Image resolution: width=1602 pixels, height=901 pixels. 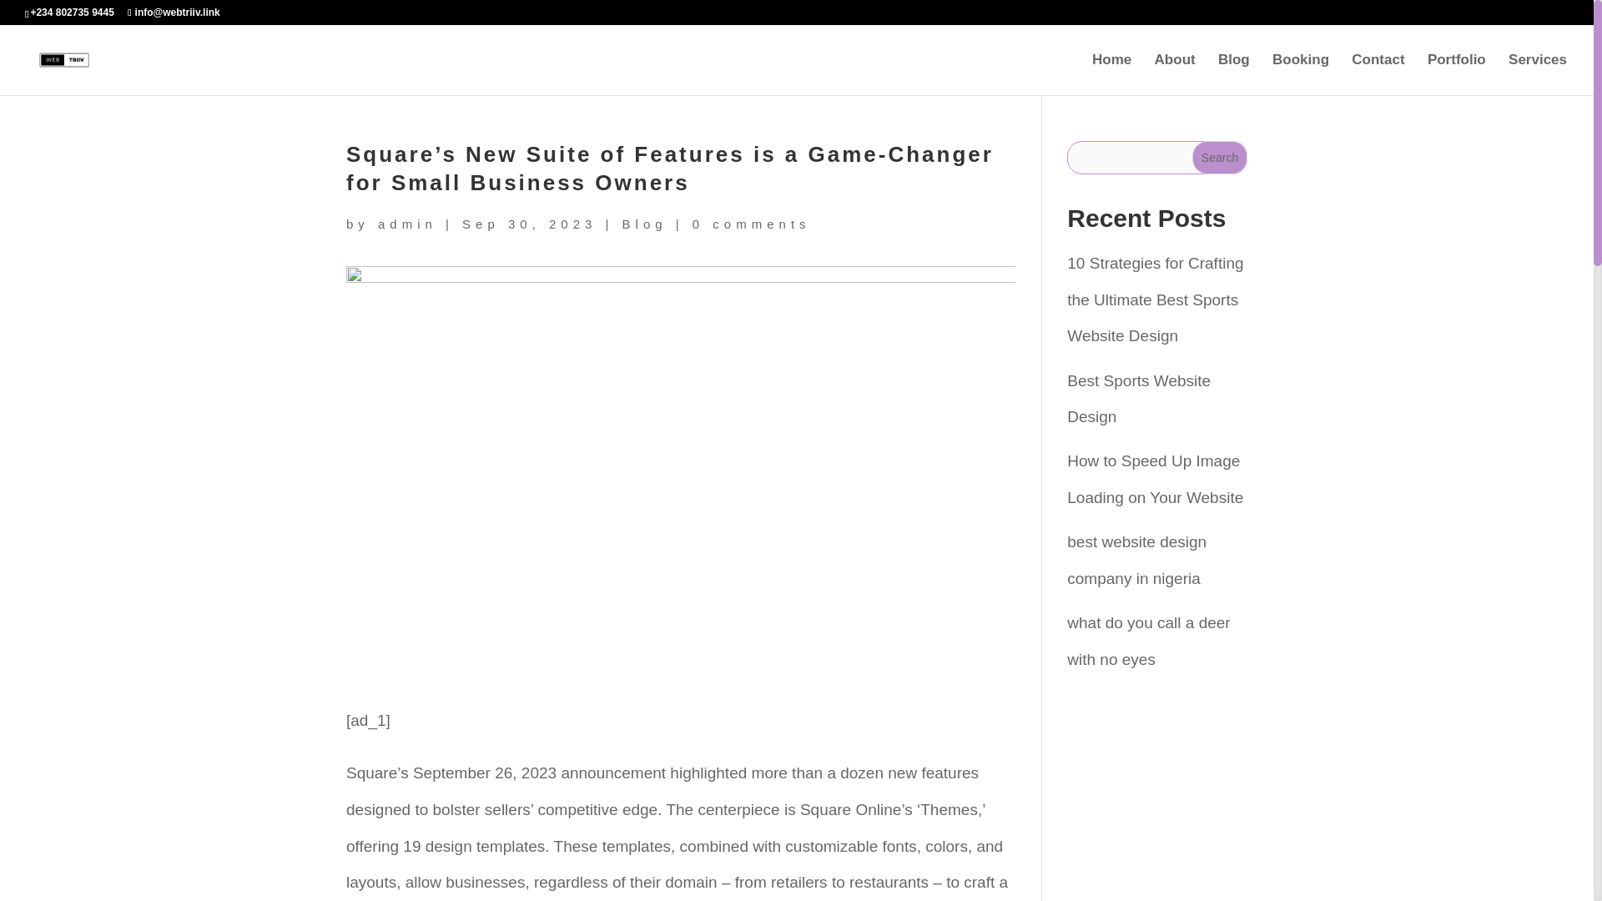 I want to click on 0 comments, so click(x=751, y=224).